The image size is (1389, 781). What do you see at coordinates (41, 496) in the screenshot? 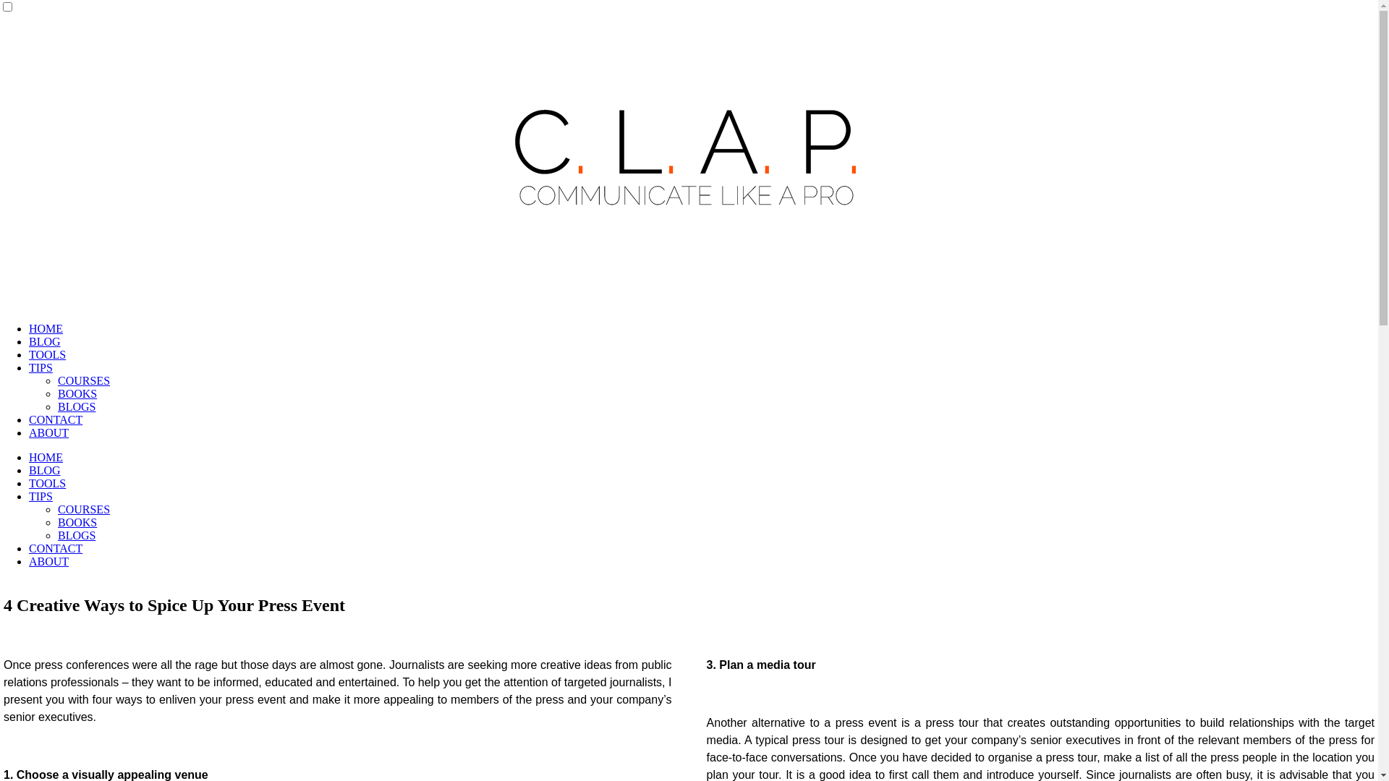
I see `TIPS` at bounding box center [41, 496].